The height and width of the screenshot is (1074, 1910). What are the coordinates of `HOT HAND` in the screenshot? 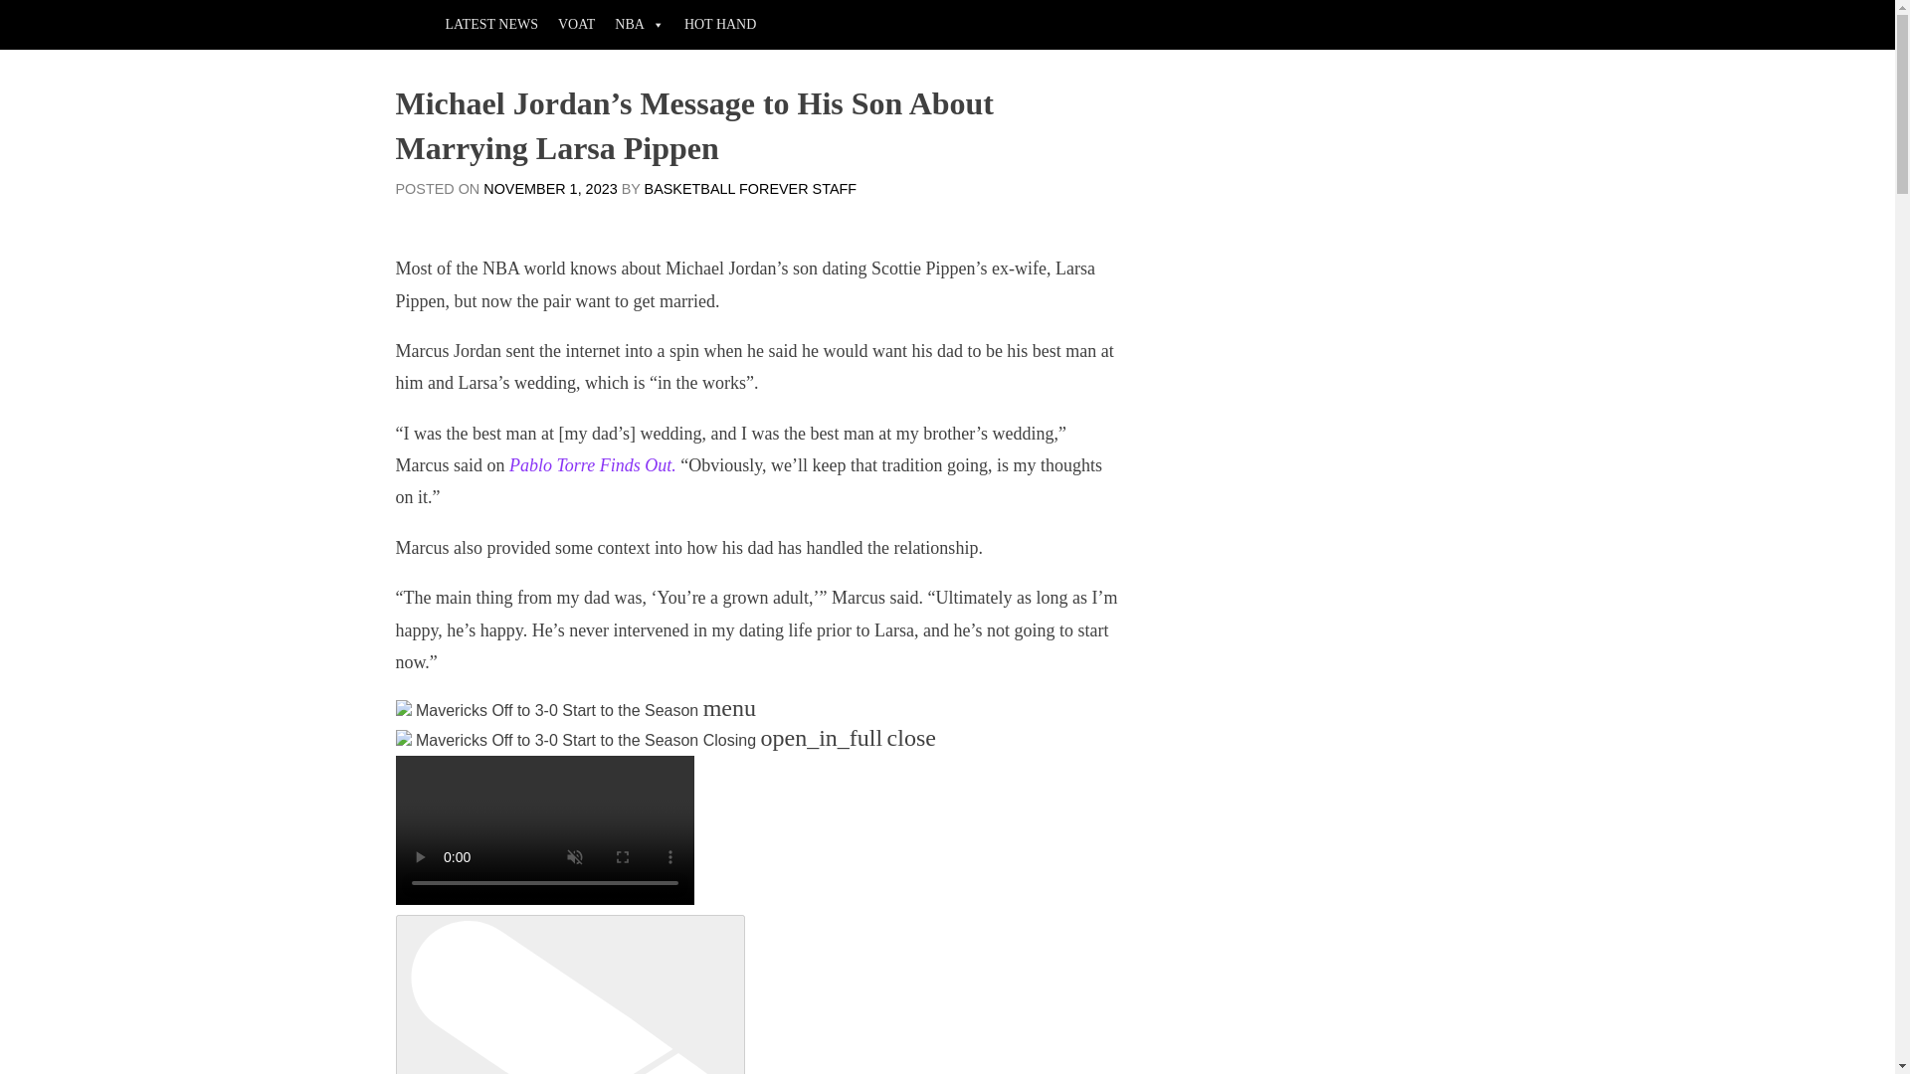 It's located at (719, 24).